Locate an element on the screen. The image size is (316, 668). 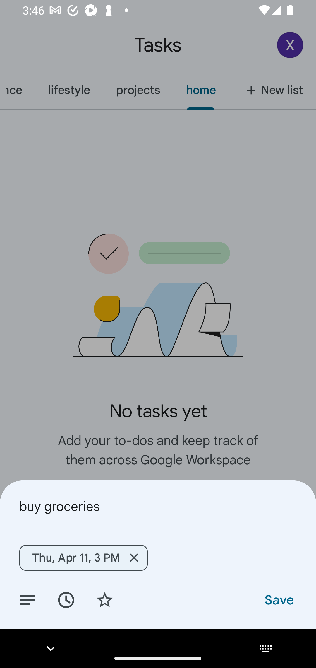
Save is located at coordinates (279, 599).